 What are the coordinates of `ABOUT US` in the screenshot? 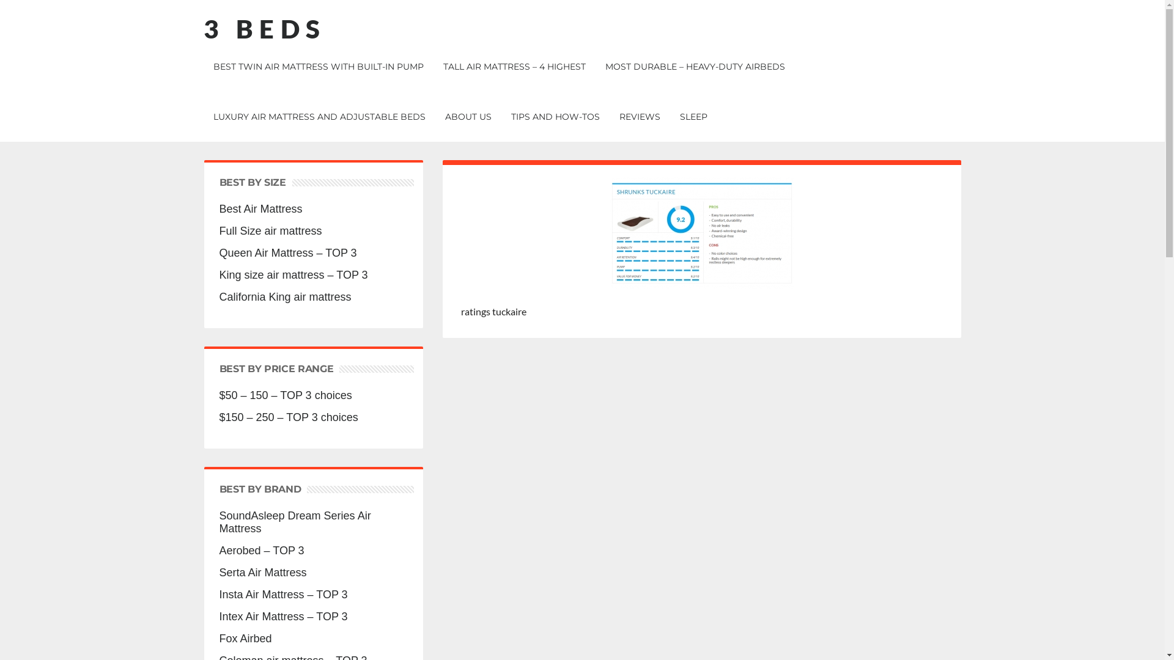 It's located at (468, 117).